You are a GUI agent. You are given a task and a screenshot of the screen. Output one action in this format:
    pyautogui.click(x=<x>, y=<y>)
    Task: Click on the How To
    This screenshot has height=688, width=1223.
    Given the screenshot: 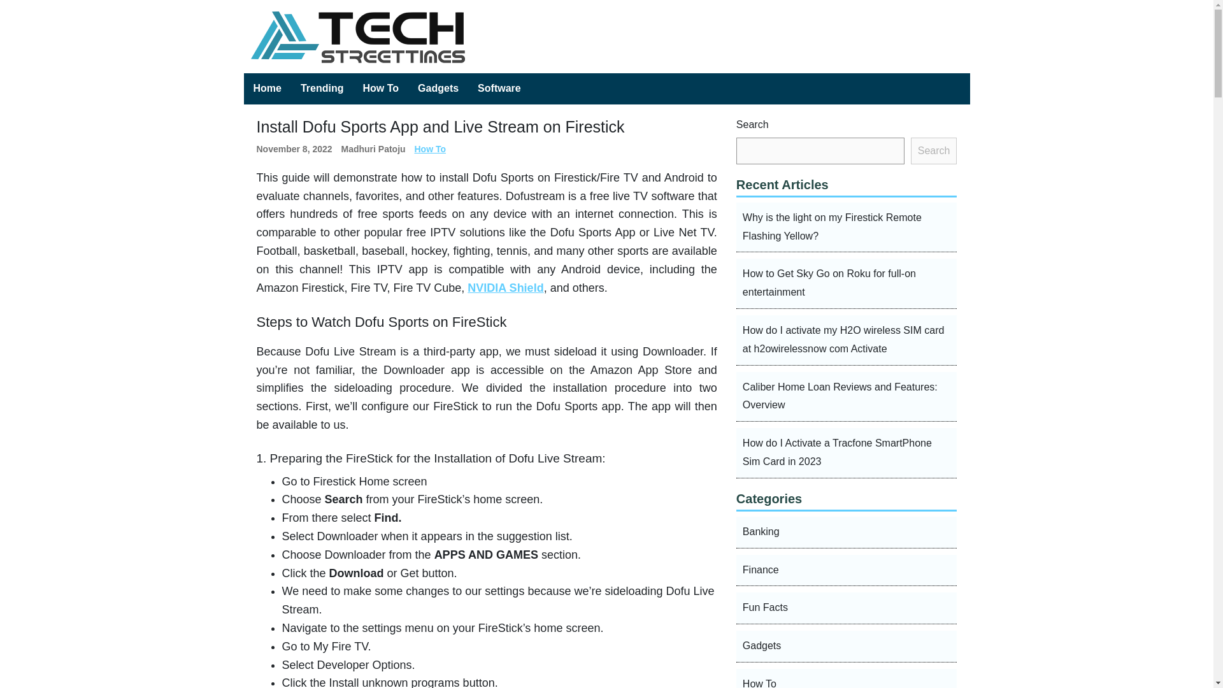 What is the action you would take?
    pyautogui.click(x=847, y=678)
    